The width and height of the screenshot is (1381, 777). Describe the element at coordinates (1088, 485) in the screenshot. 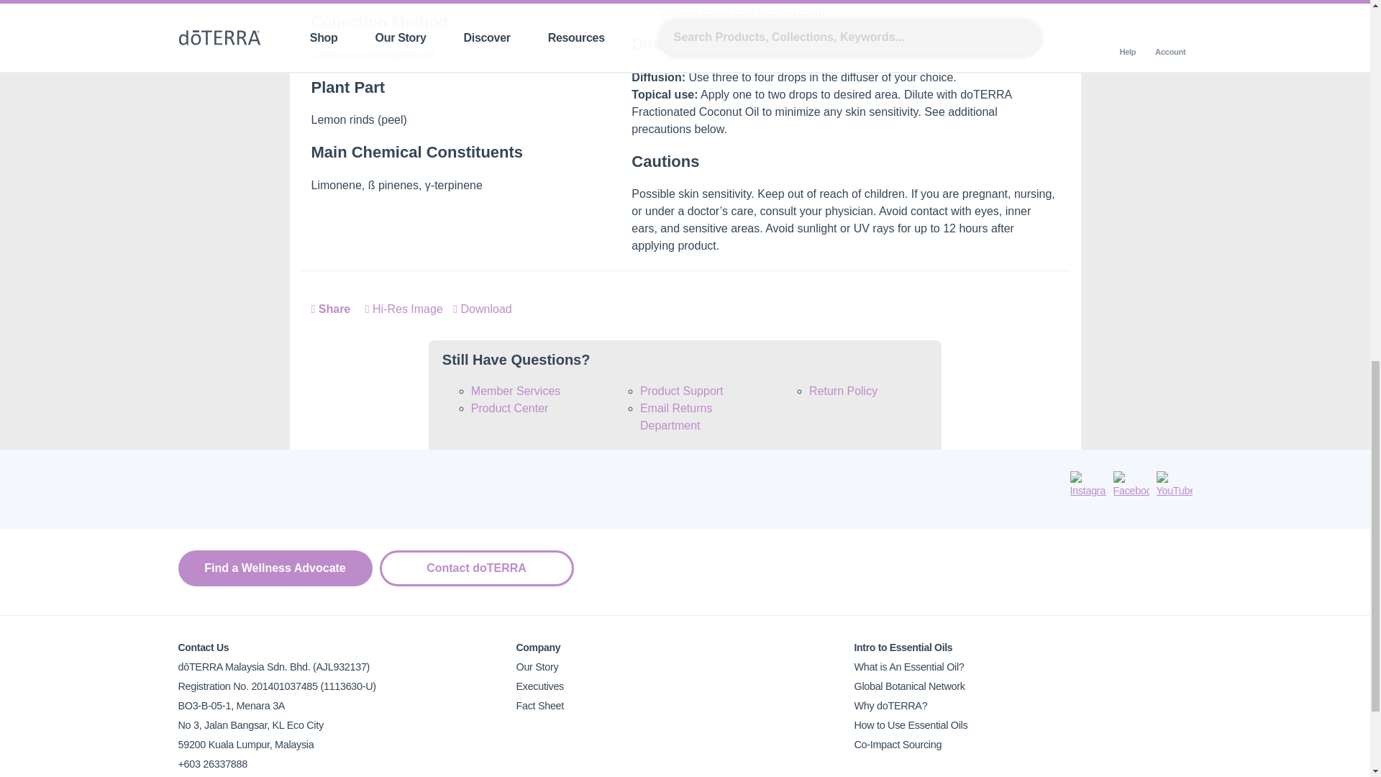

I see `Instagram` at that location.